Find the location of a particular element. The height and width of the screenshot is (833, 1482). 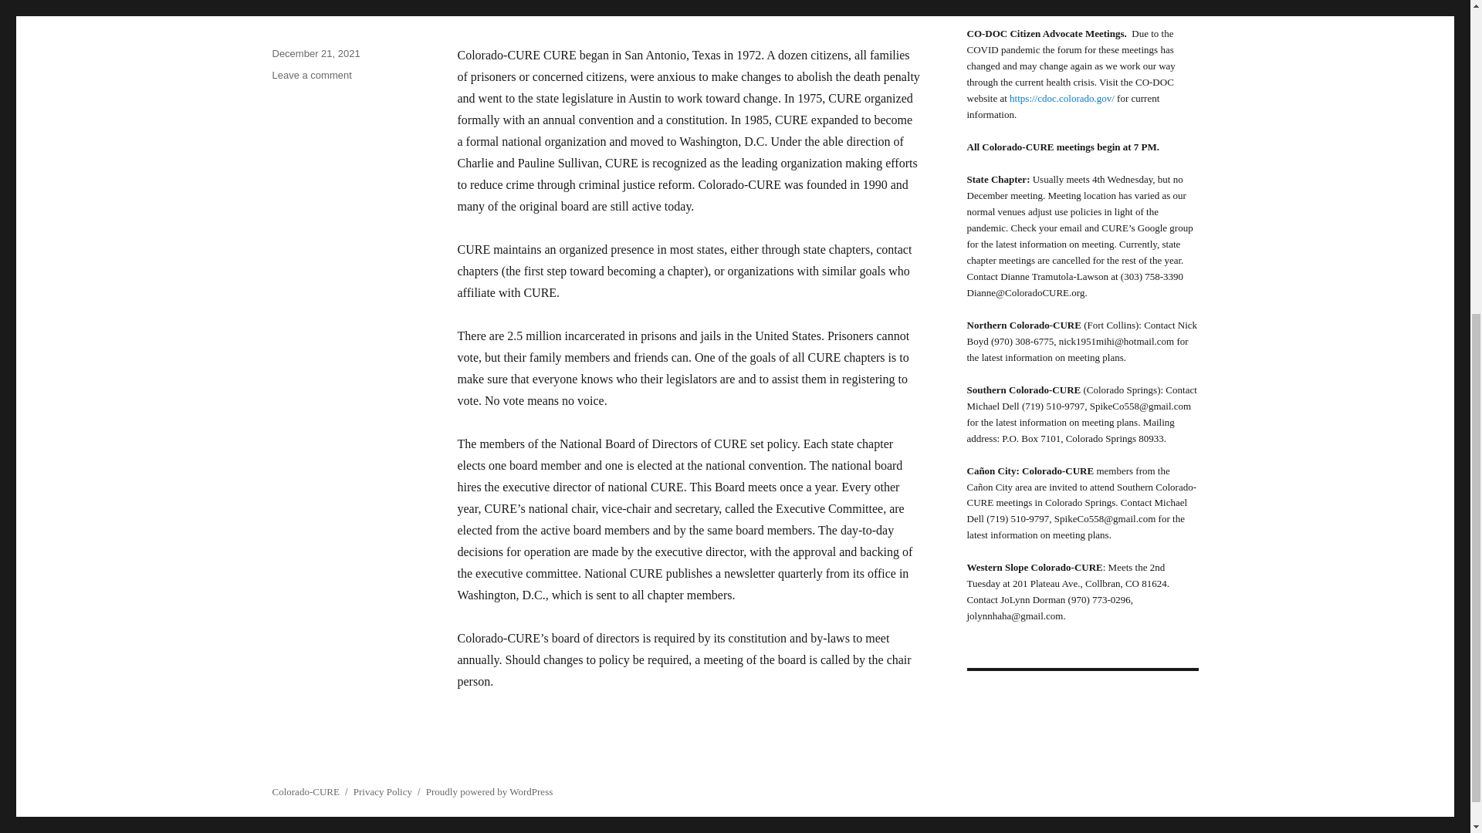

Welcome to Colorado -CURE is located at coordinates (483, 5).